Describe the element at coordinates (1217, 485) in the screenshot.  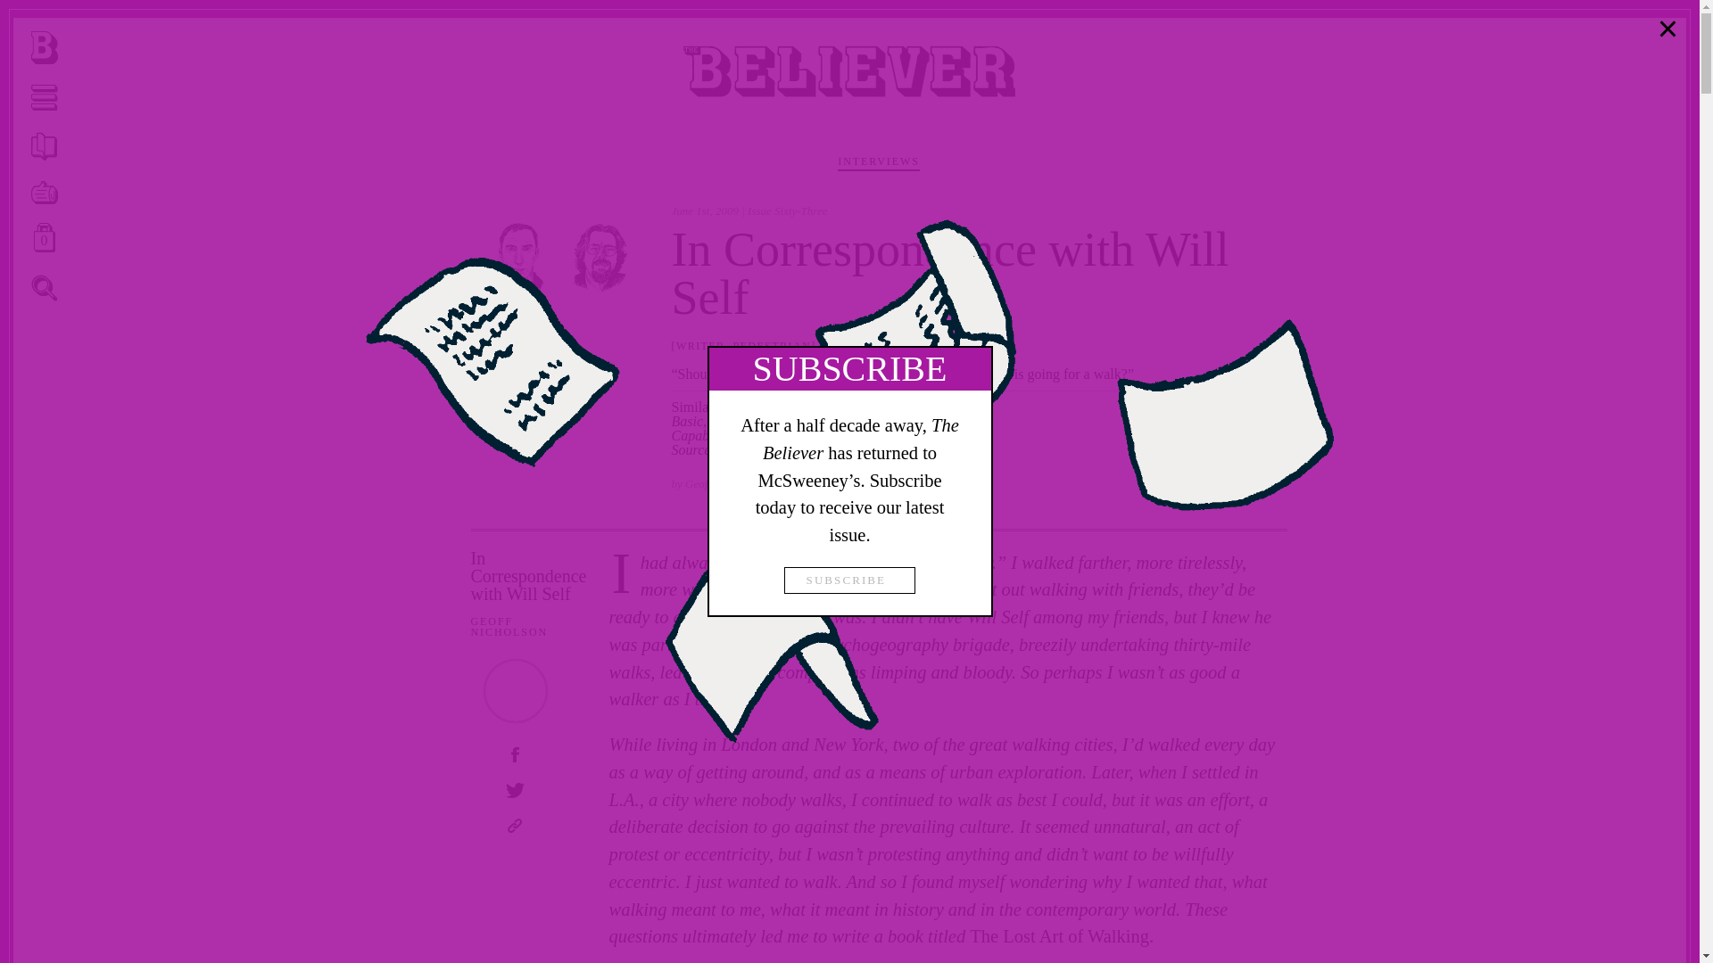
I see `Share on Facebook.` at that location.